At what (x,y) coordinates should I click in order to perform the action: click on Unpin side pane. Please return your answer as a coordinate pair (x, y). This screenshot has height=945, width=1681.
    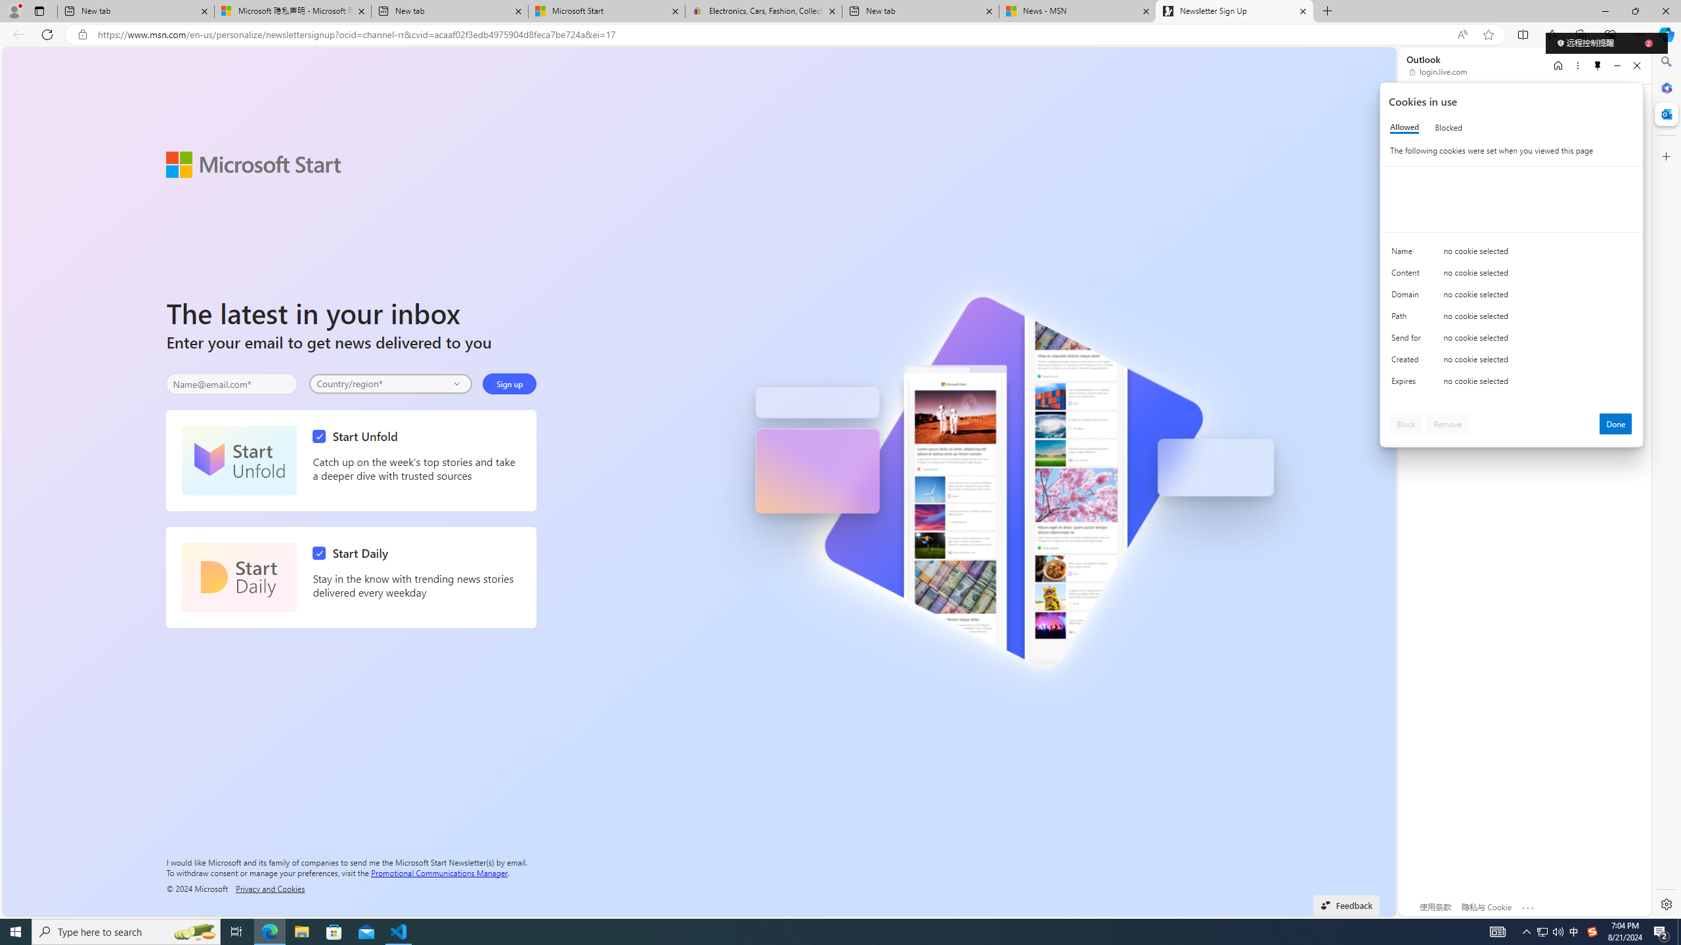
    Looking at the image, I should click on (1598, 66).